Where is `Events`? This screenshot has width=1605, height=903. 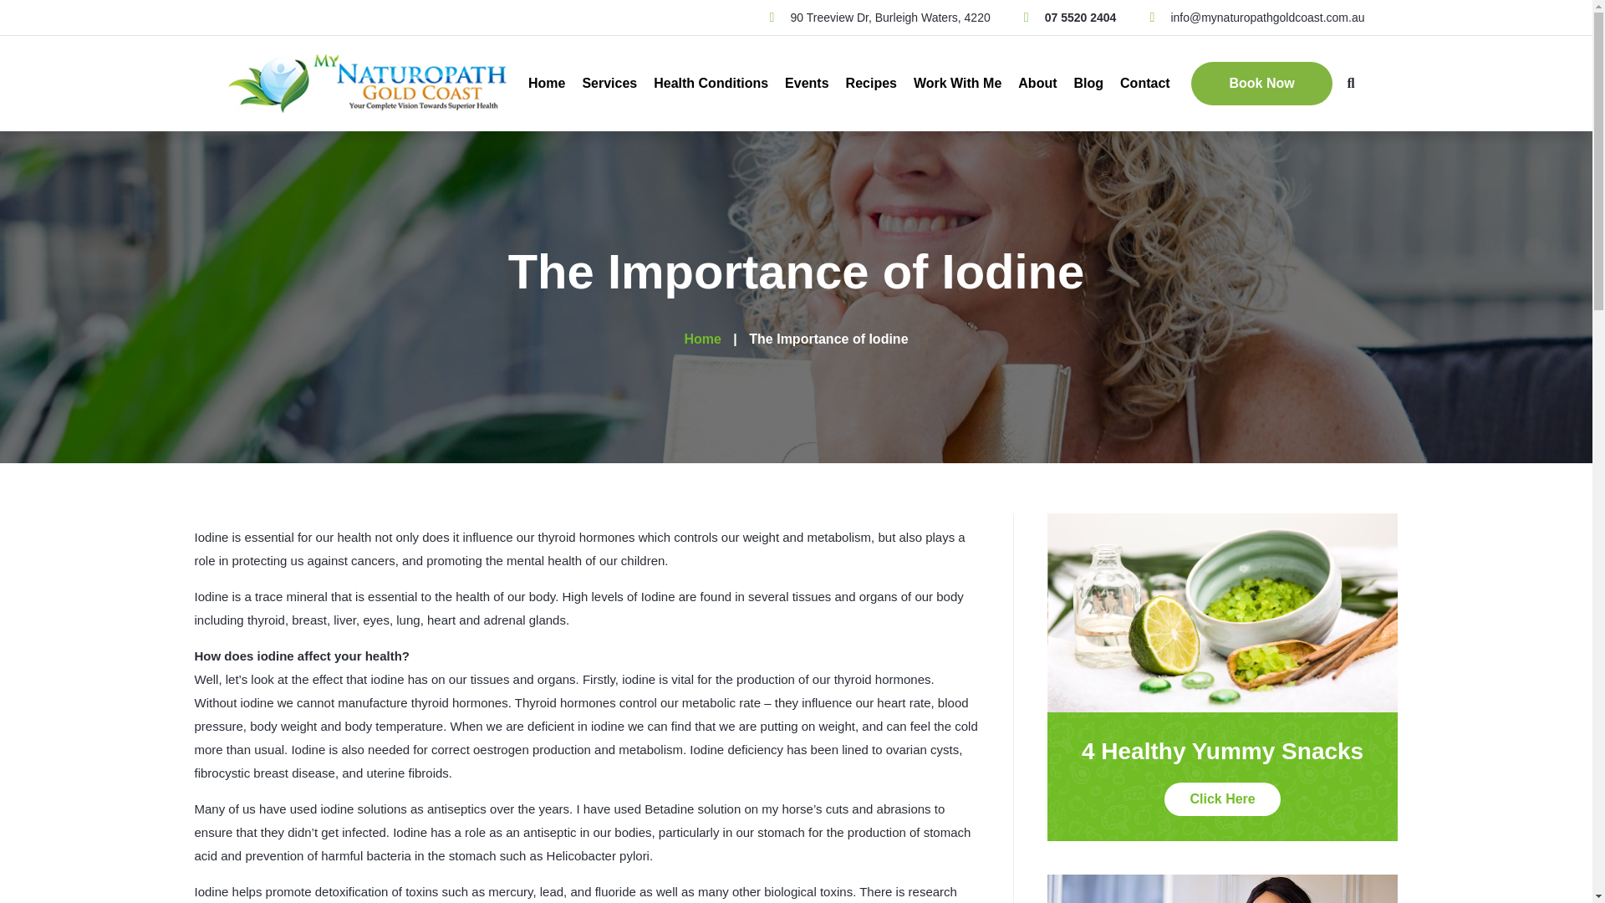 Events is located at coordinates (806, 84).